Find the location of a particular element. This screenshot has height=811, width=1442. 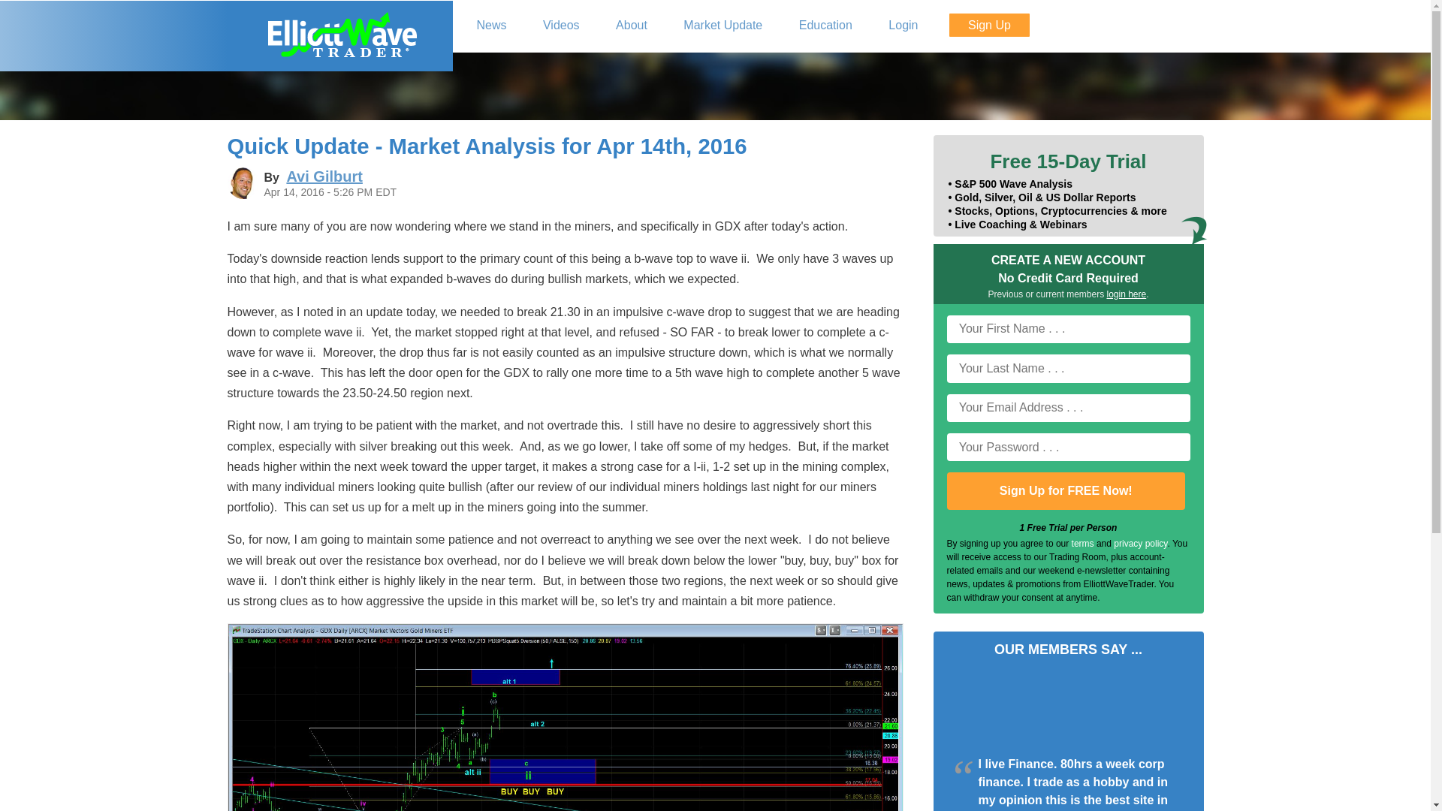

Sign Up is located at coordinates (988, 25).